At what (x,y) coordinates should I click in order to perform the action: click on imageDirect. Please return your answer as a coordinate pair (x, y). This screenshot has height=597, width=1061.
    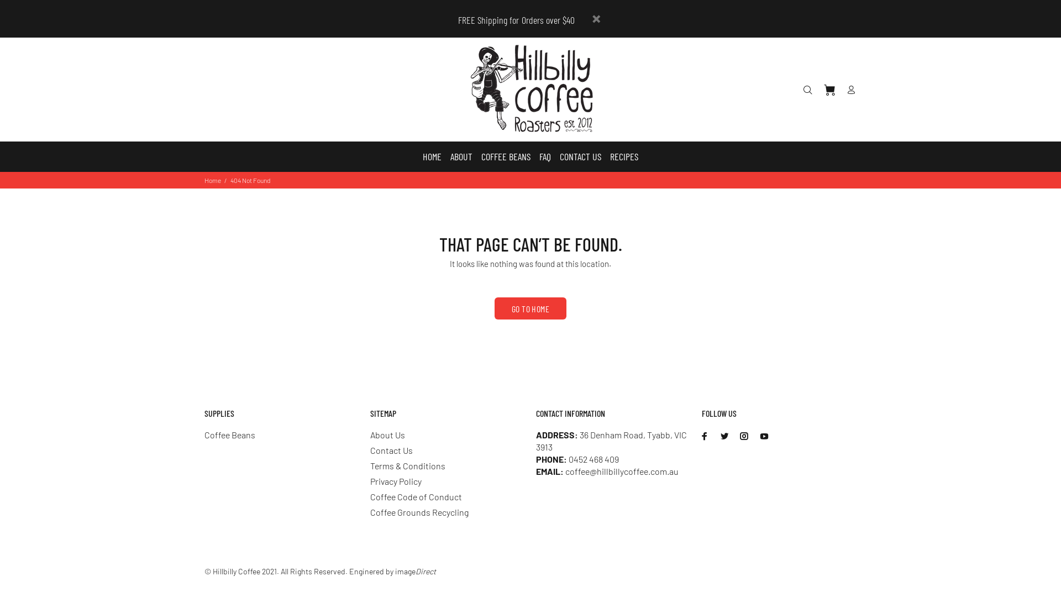
    Looking at the image, I should click on (416, 572).